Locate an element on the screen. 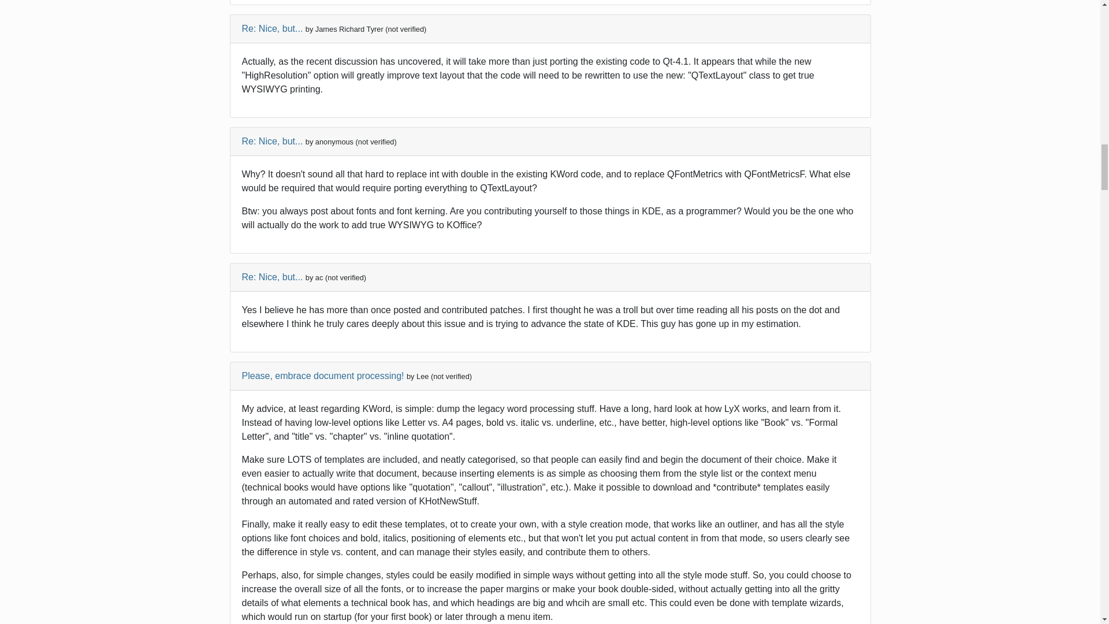  Re: Nice, but... is located at coordinates (272, 29).